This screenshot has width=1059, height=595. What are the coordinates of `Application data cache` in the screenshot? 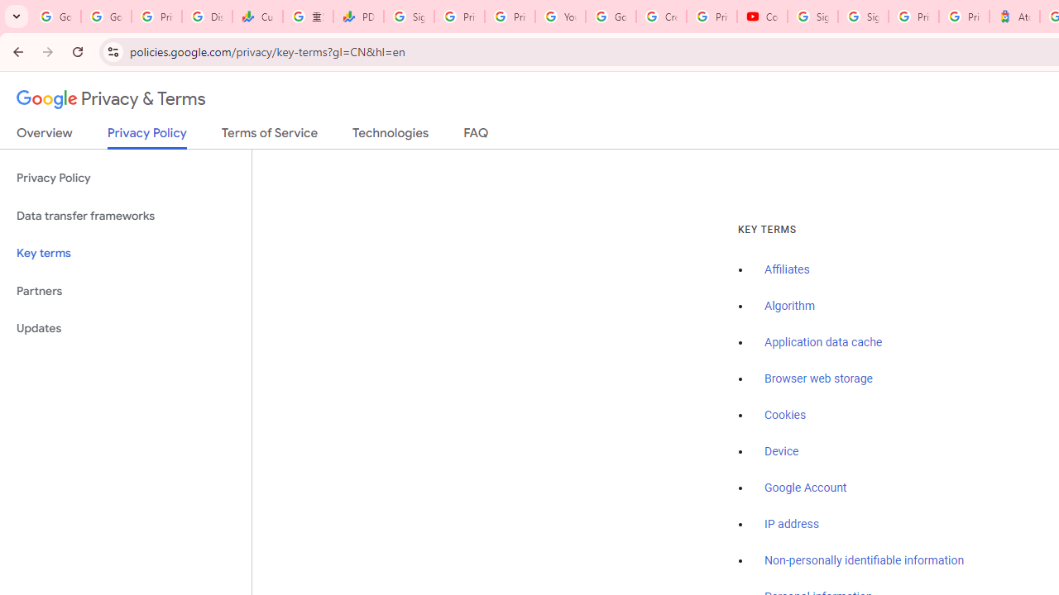 It's located at (824, 343).